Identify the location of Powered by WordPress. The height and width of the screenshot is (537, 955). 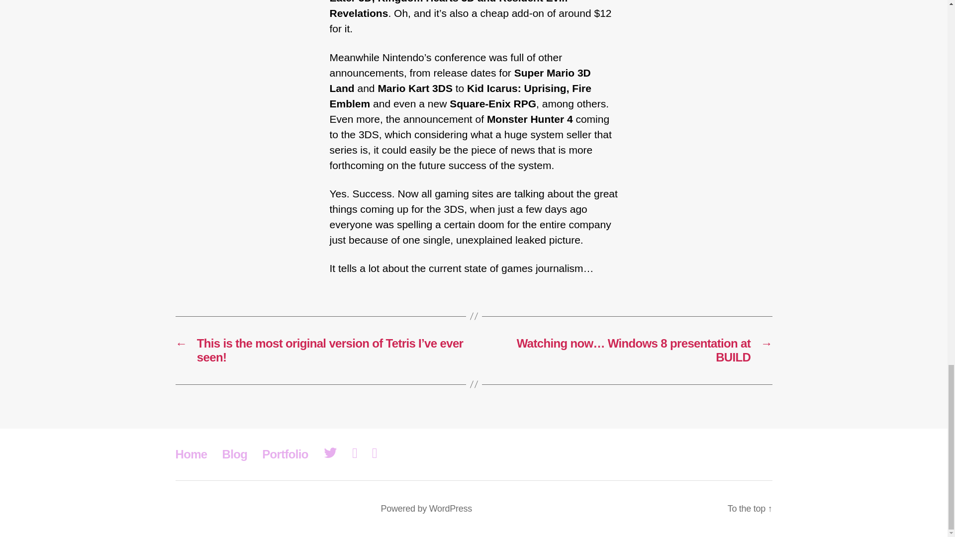
(426, 508).